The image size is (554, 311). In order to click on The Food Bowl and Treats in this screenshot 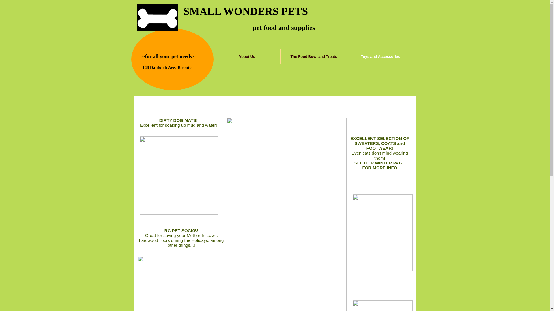, I will do `click(313, 56)`.